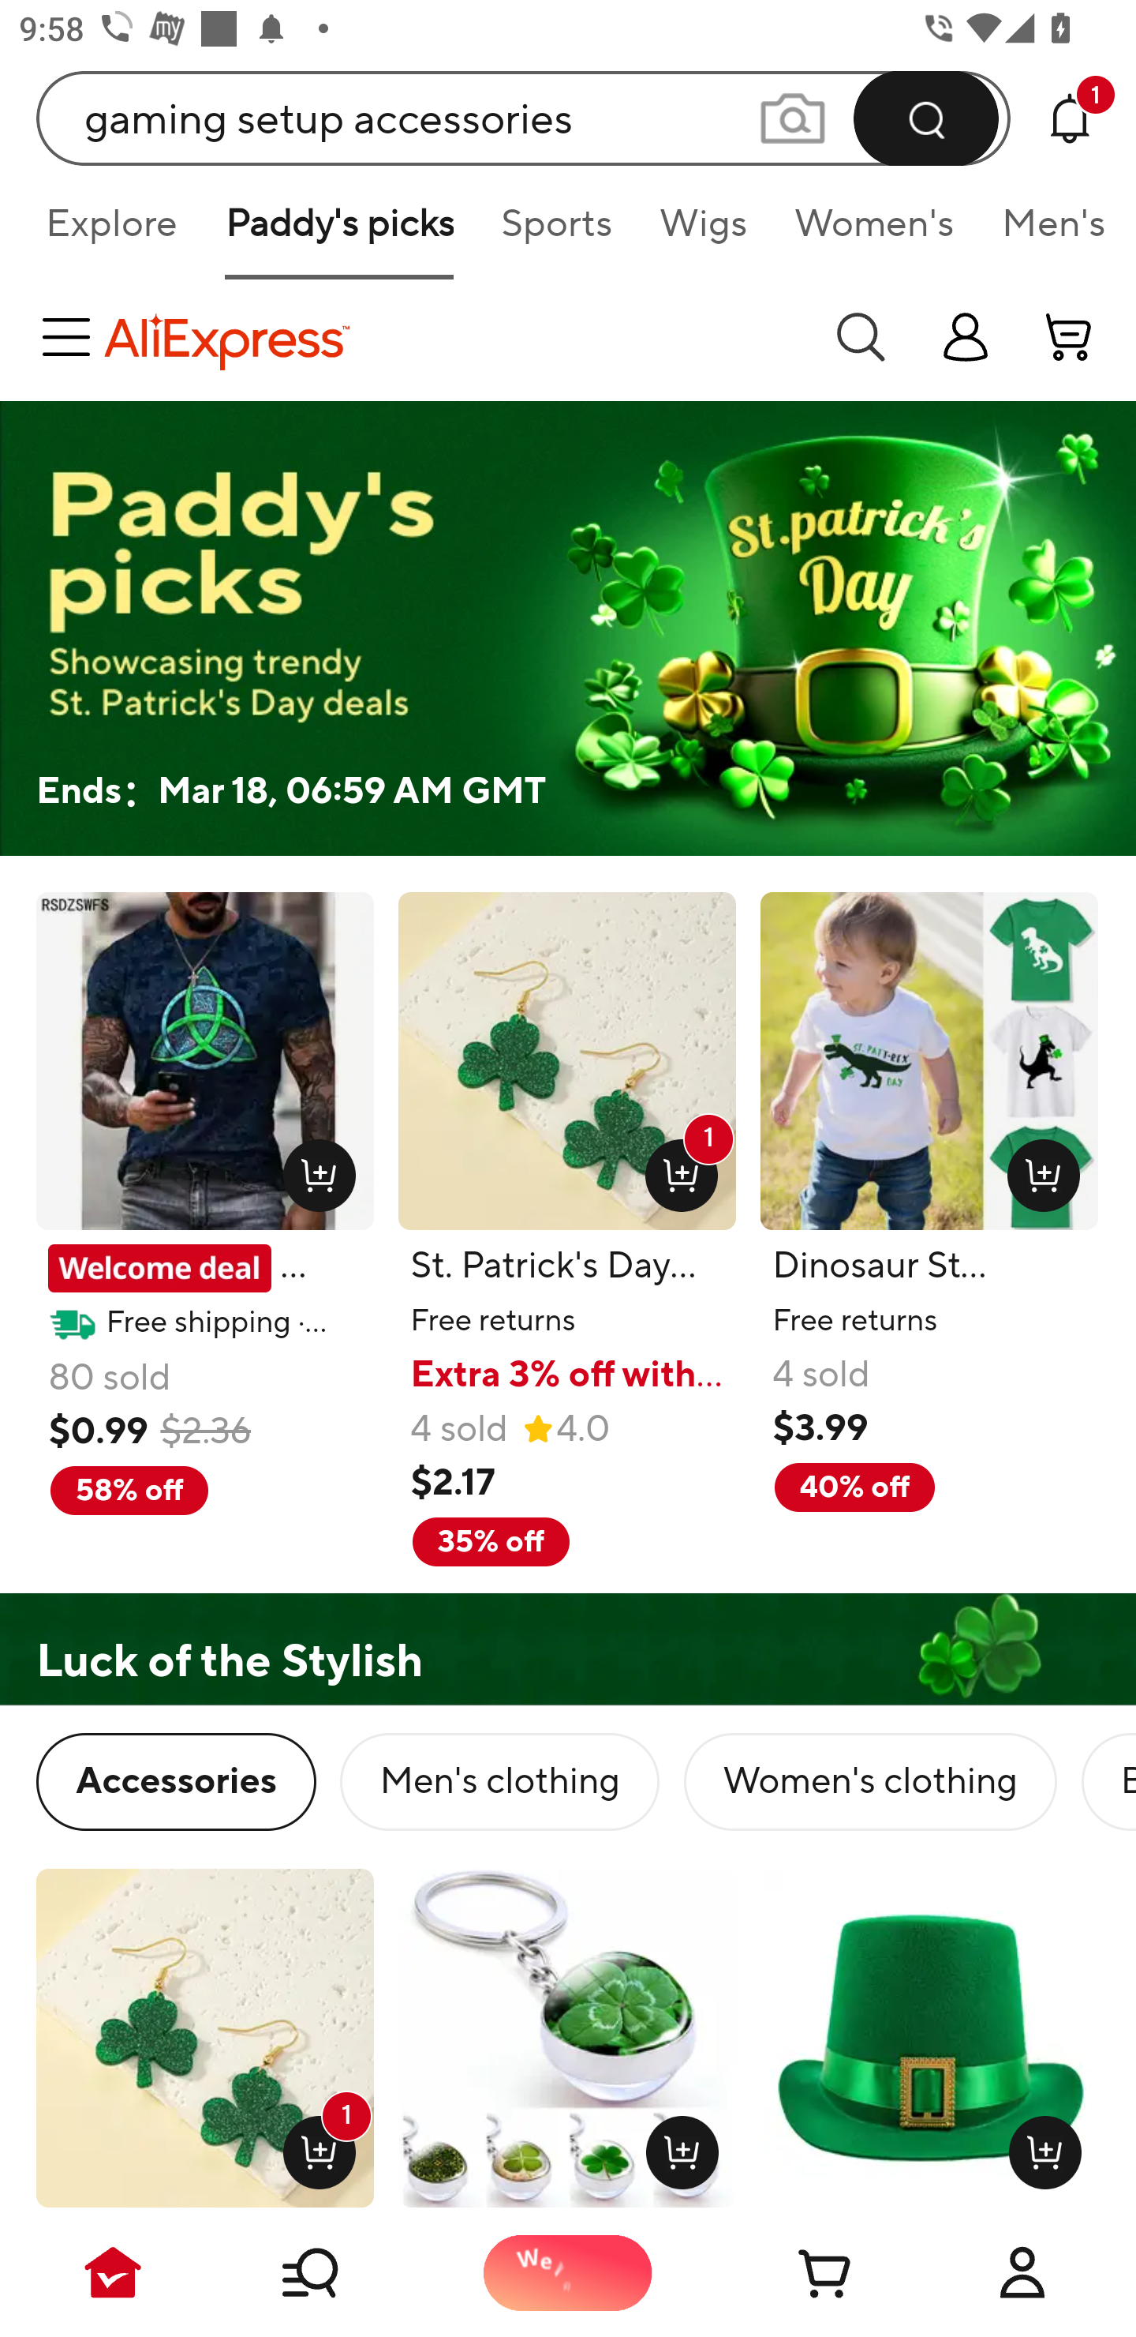 This screenshot has height=2337, width=1136. Describe the element at coordinates (1022, 2272) in the screenshot. I see `Account` at that location.